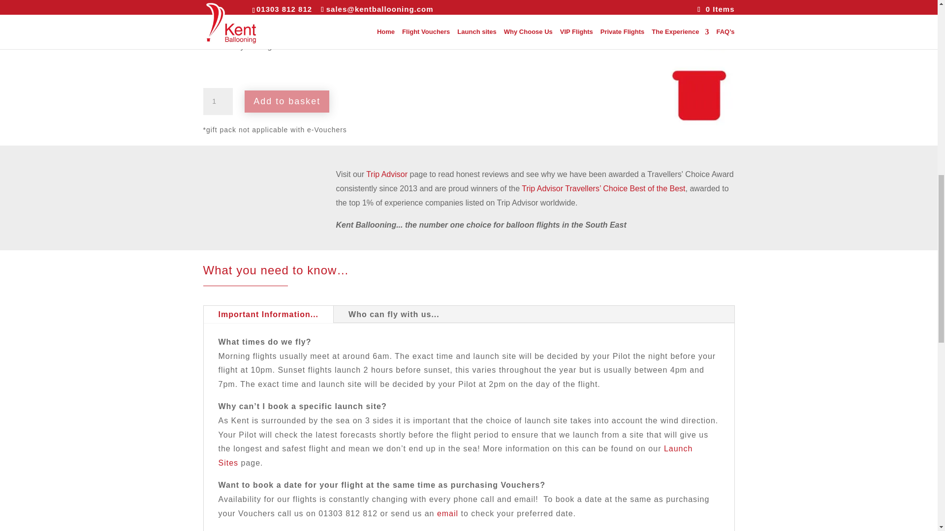 The width and height of the screenshot is (945, 531). I want to click on 1, so click(218, 101).